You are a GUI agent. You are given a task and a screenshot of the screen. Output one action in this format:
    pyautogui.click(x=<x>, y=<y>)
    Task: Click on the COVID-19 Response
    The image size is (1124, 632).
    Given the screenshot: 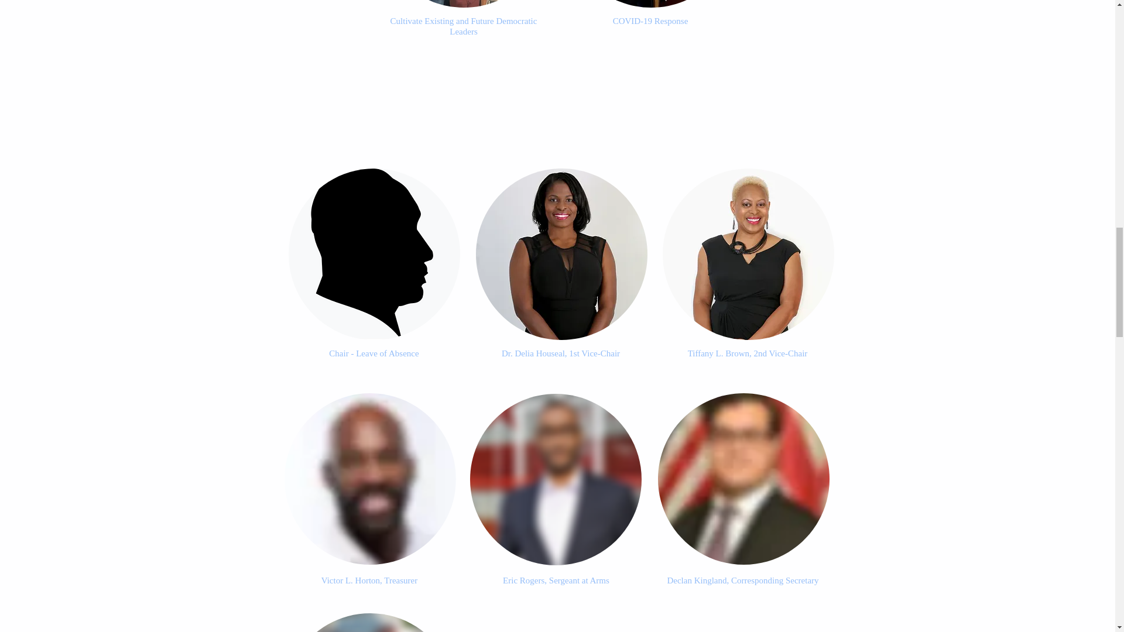 What is the action you would take?
    pyautogui.click(x=650, y=21)
    